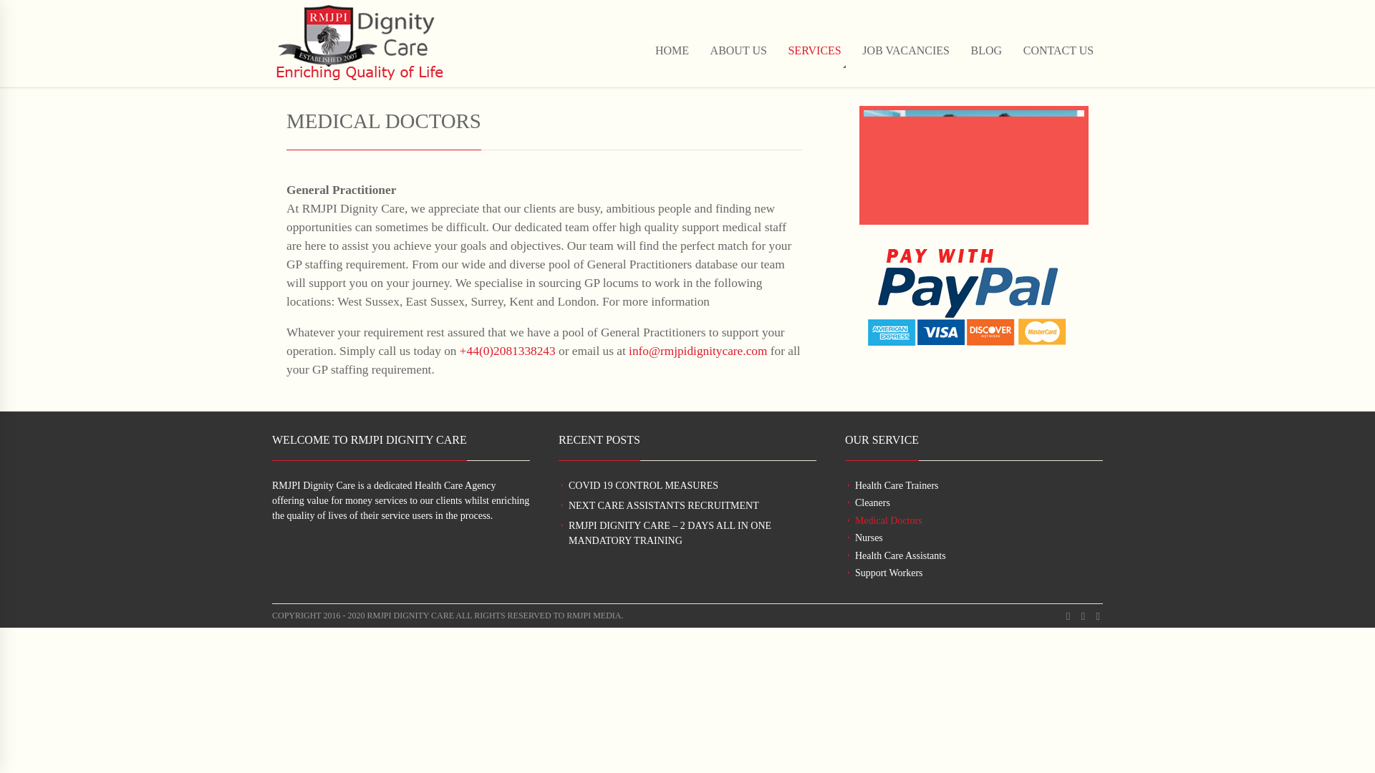 The height and width of the screenshot is (773, 1375). Describe the element at coordinates (872, 502) in the screenshot. I see `Cleaners` at that location.